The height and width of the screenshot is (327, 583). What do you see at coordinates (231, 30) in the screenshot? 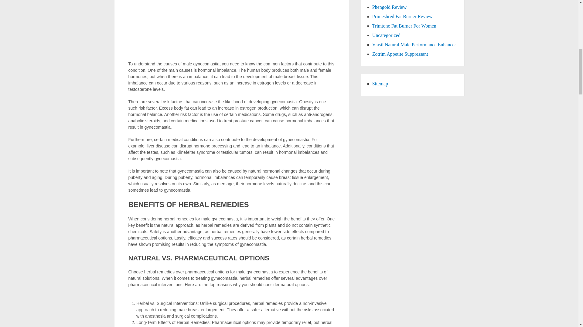
I see `YouTube video player` at bounding box center [231, 30].